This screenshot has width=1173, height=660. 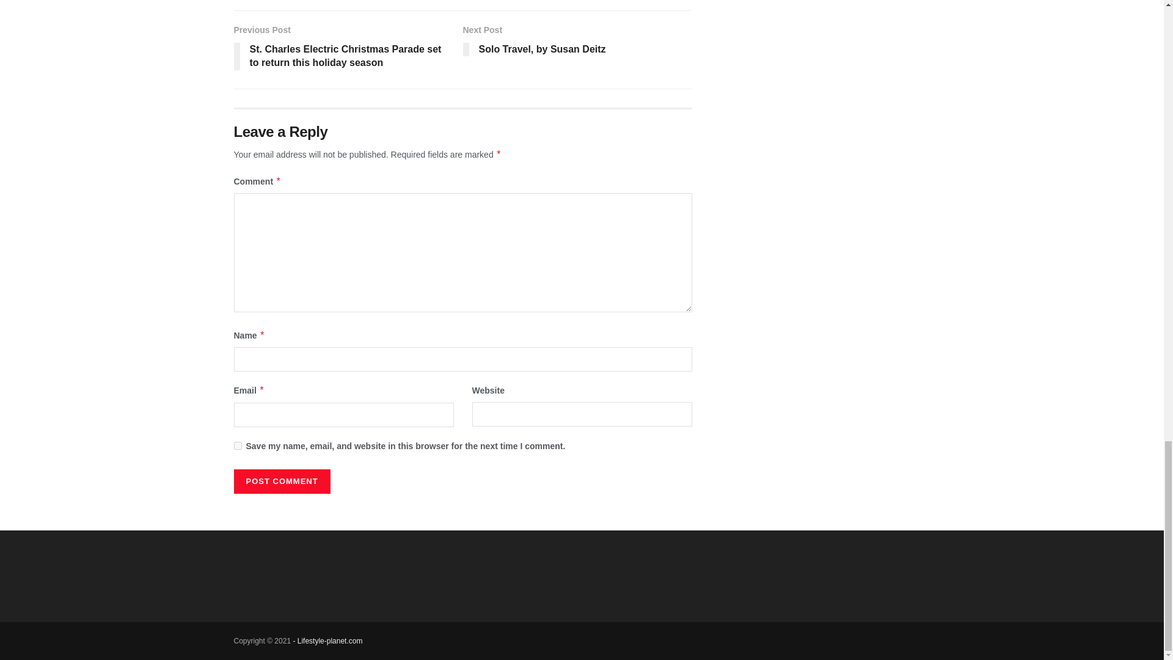 I want to click on Post Comment, so click(x=281, y=481).